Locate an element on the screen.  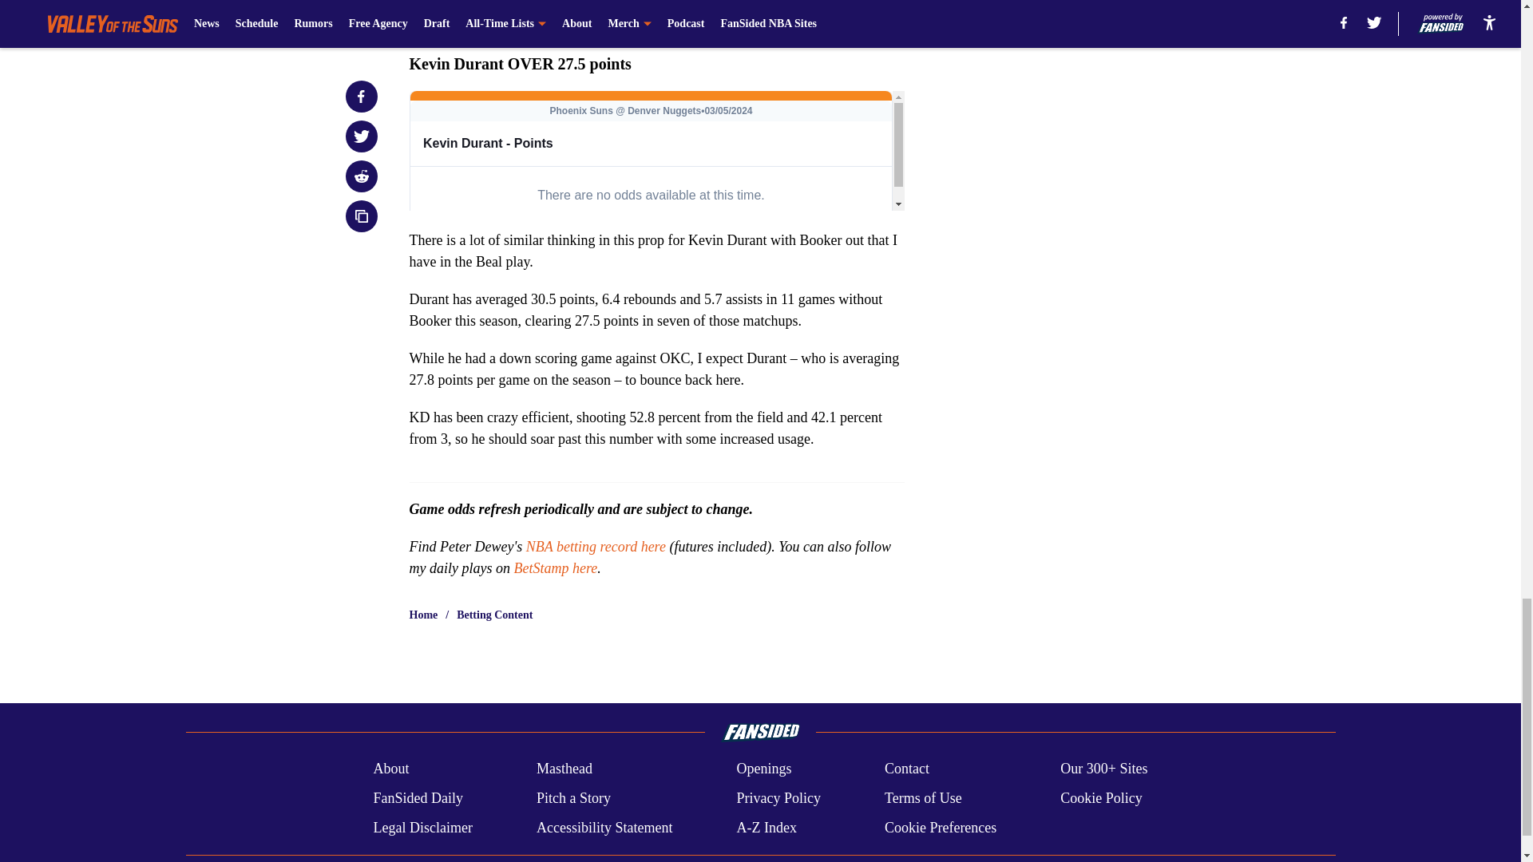
Masthead is located at coordinates (564, 768).